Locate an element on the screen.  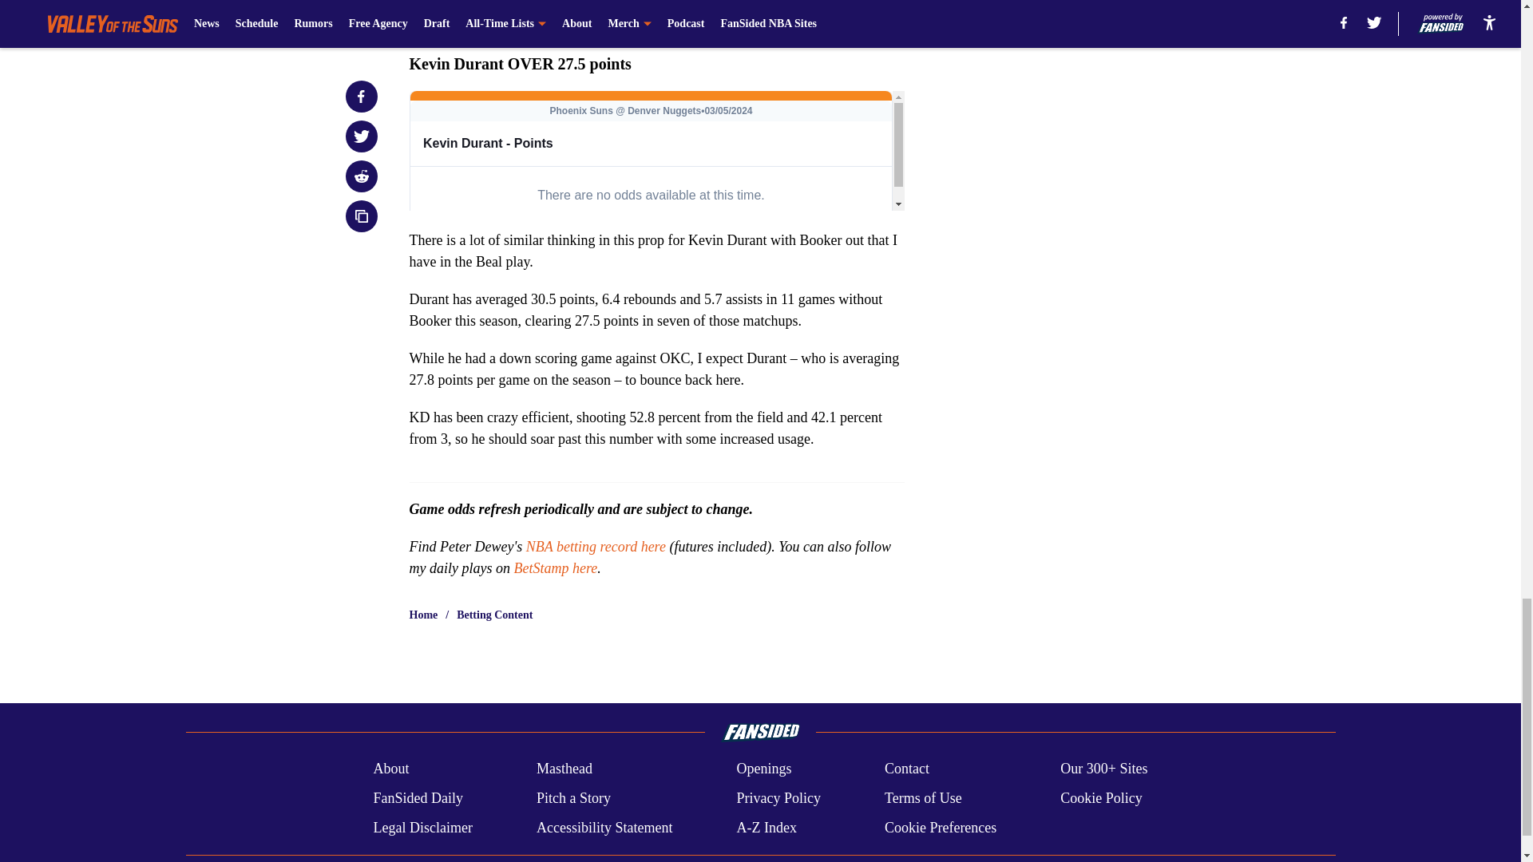
Masthead is located at coordinates (564, 768).